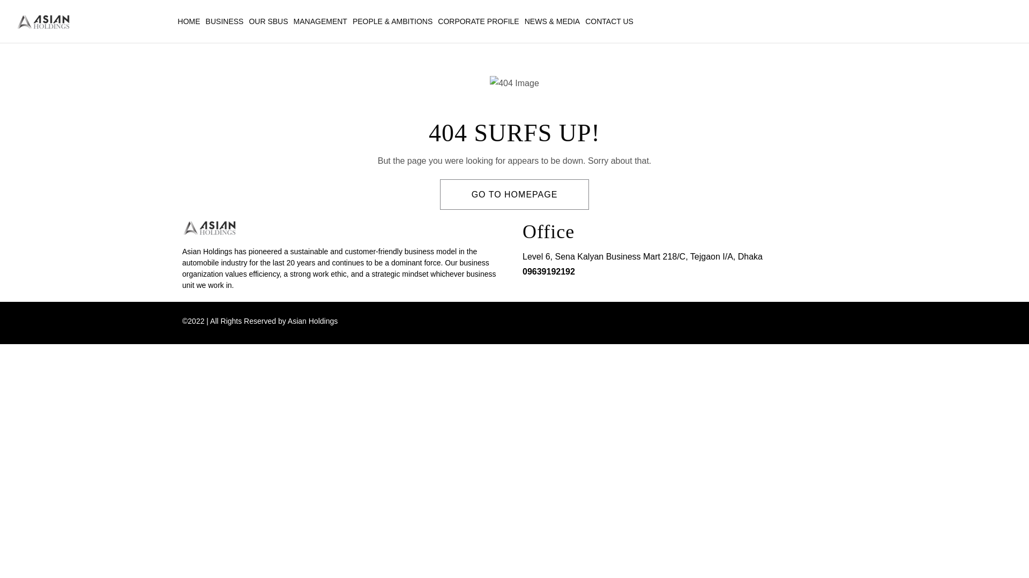 This screenshot has height=578, width=1029. I want to click on CORPORATE PROFILE, so click(478, 21).